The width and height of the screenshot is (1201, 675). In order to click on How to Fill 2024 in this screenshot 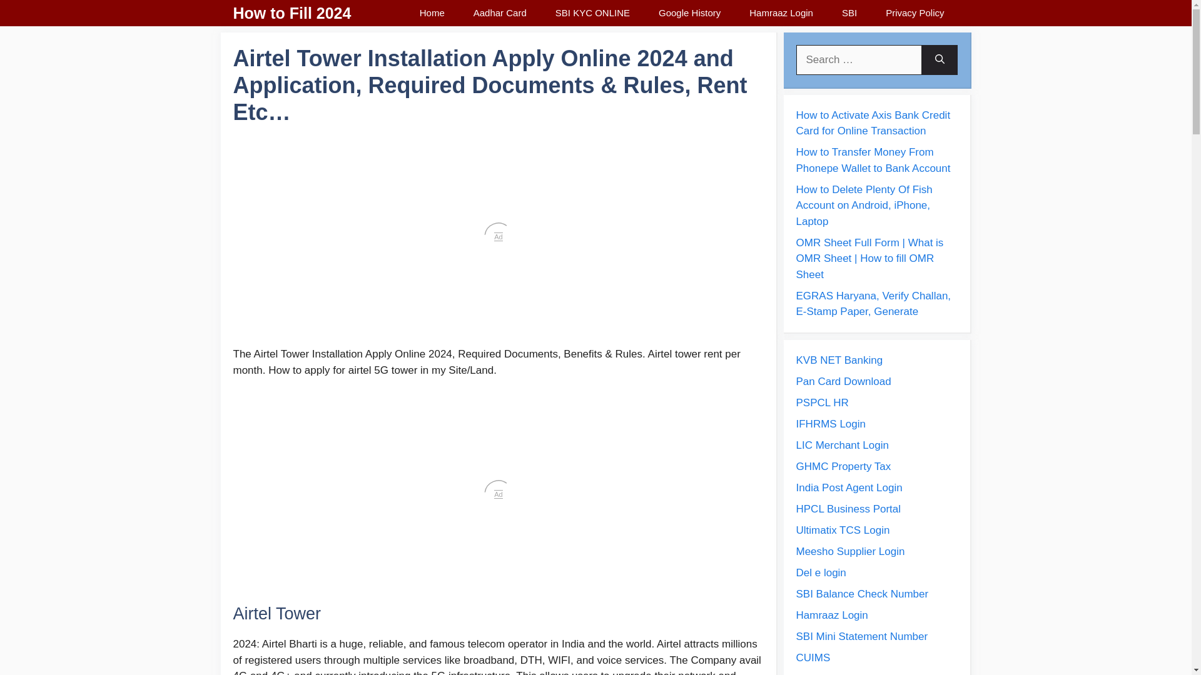, I will do `click(291, 13)`.